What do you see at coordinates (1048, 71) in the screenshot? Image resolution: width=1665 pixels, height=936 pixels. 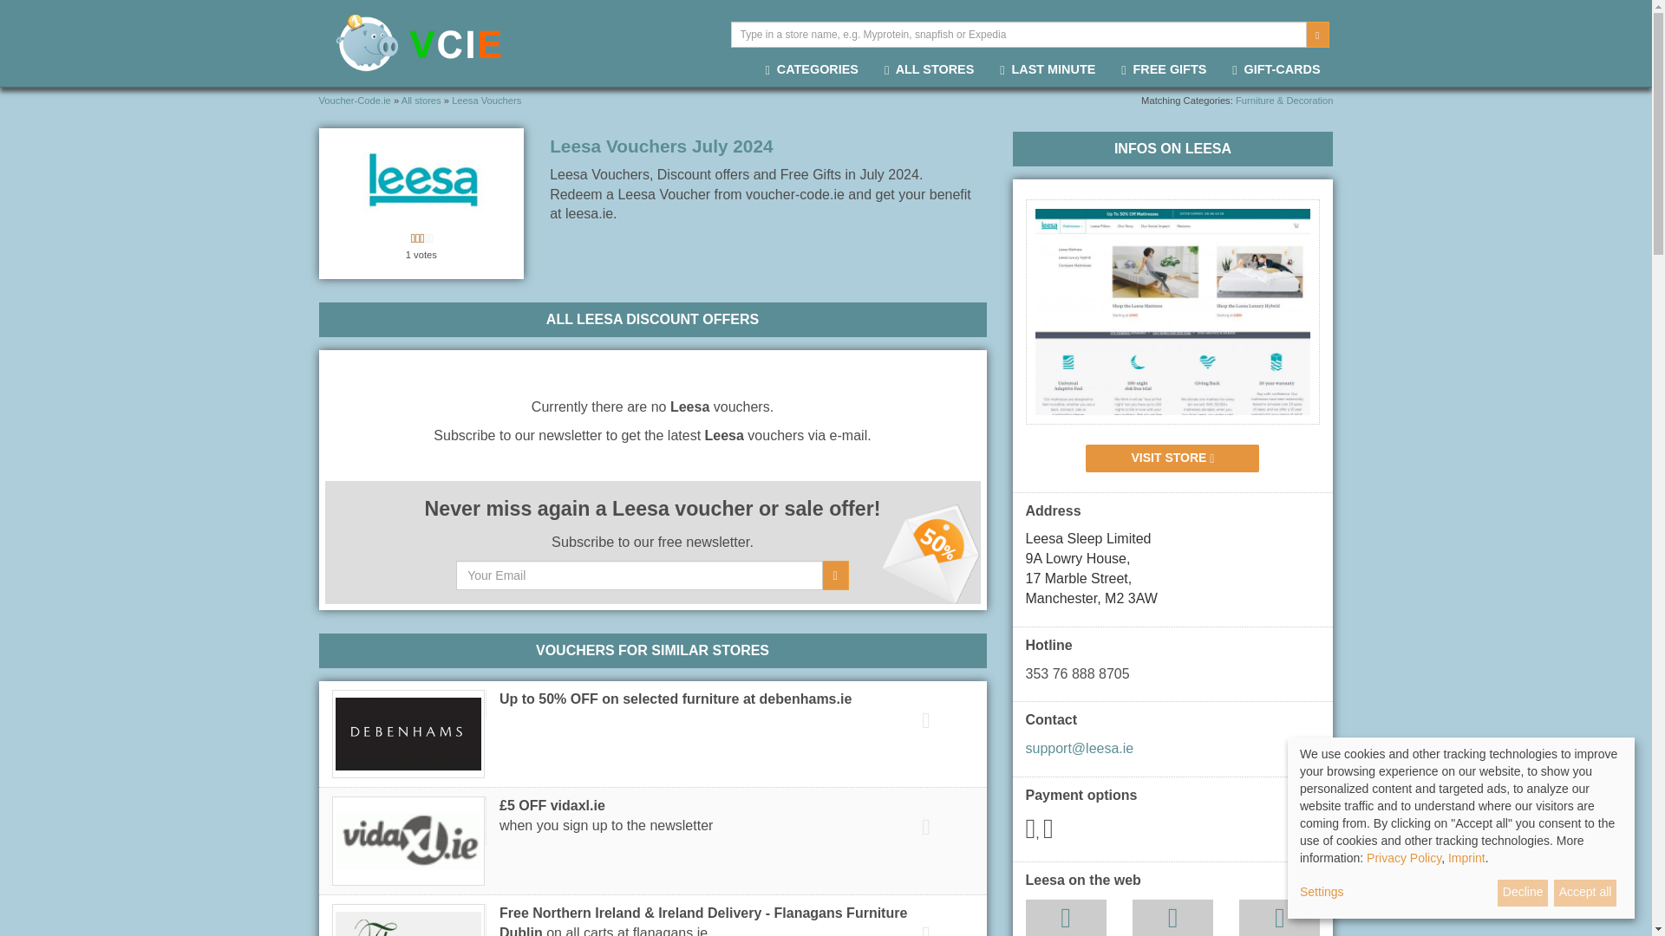 I see ` LAST MINUTE` at bounding box center [1048, 71].